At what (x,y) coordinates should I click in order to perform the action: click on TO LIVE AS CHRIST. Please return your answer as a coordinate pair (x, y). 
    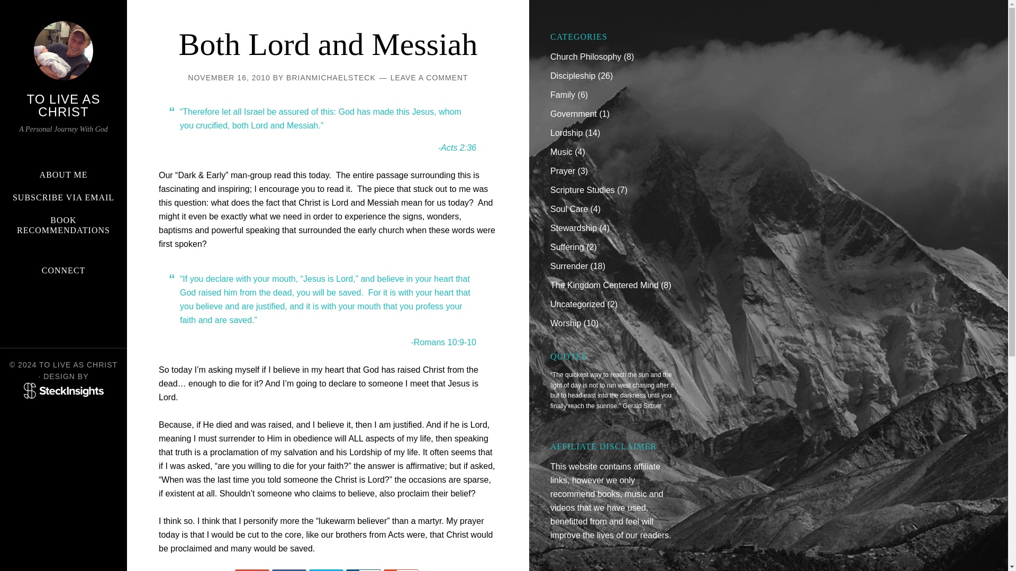
    Looking at the image, I should click on (63, 105).